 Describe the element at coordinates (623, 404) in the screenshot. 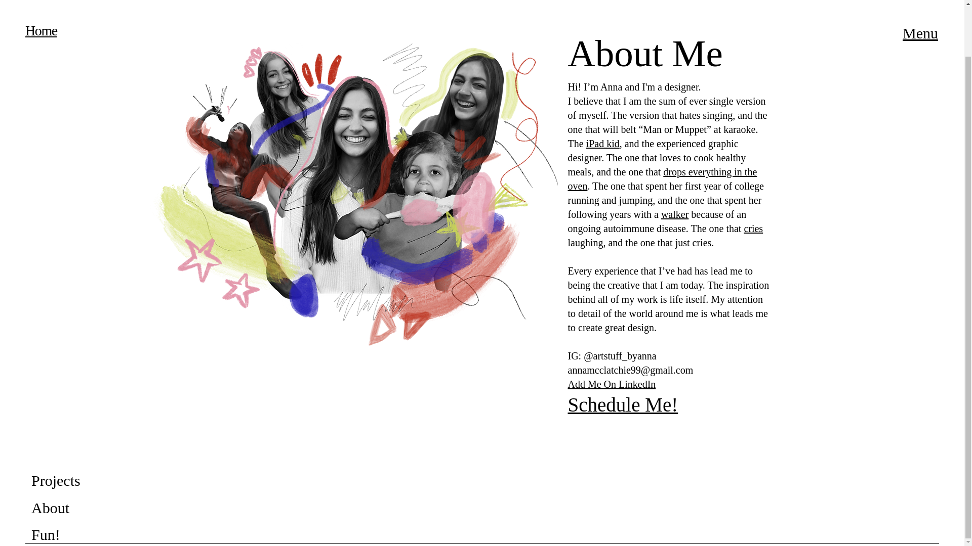

I see `Schedule Me!` at that location.